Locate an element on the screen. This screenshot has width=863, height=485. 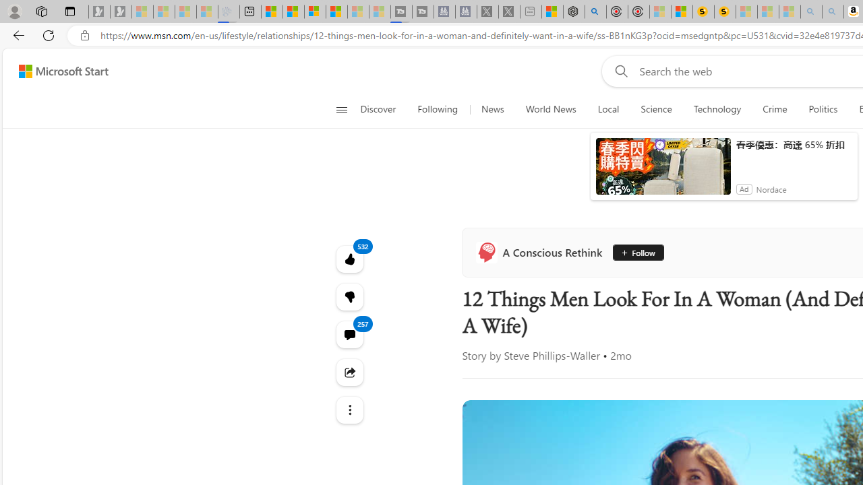
View comments 9 Comment is located at coordinates (832, 388).